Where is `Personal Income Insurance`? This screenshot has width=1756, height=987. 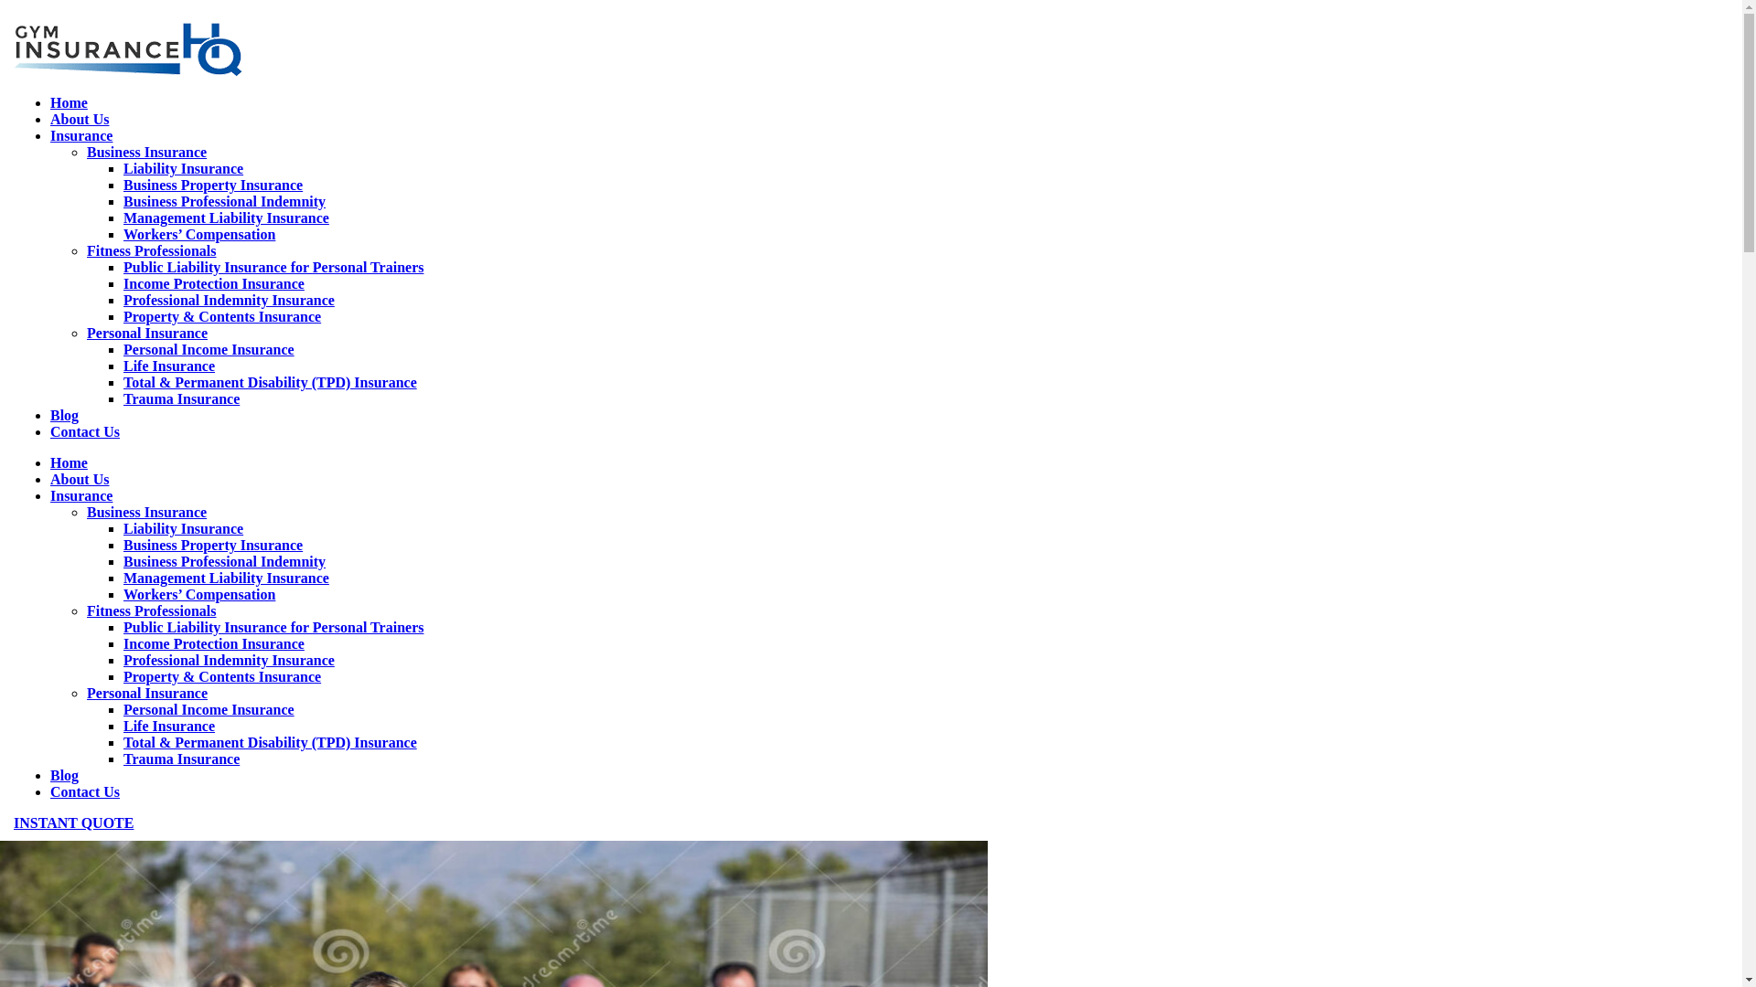 Personal Income Insurance is located at coordinates (209, 709).